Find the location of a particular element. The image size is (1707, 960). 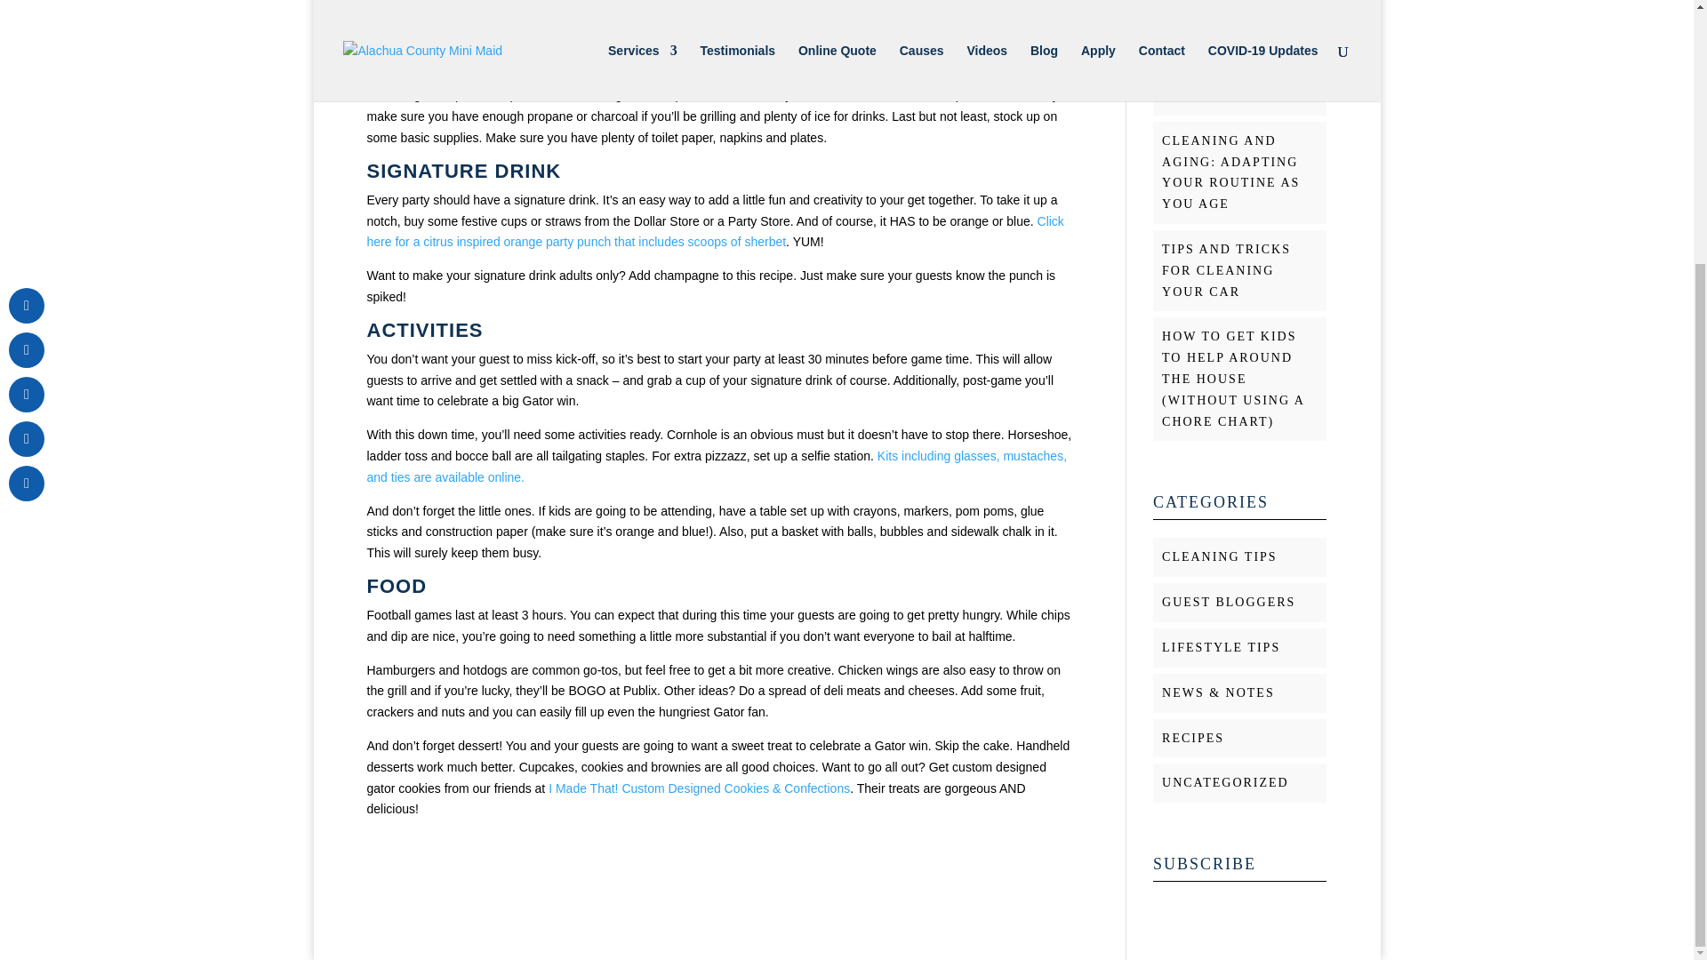

UNCATEGORIZED is located at coordinates (1225, 782).